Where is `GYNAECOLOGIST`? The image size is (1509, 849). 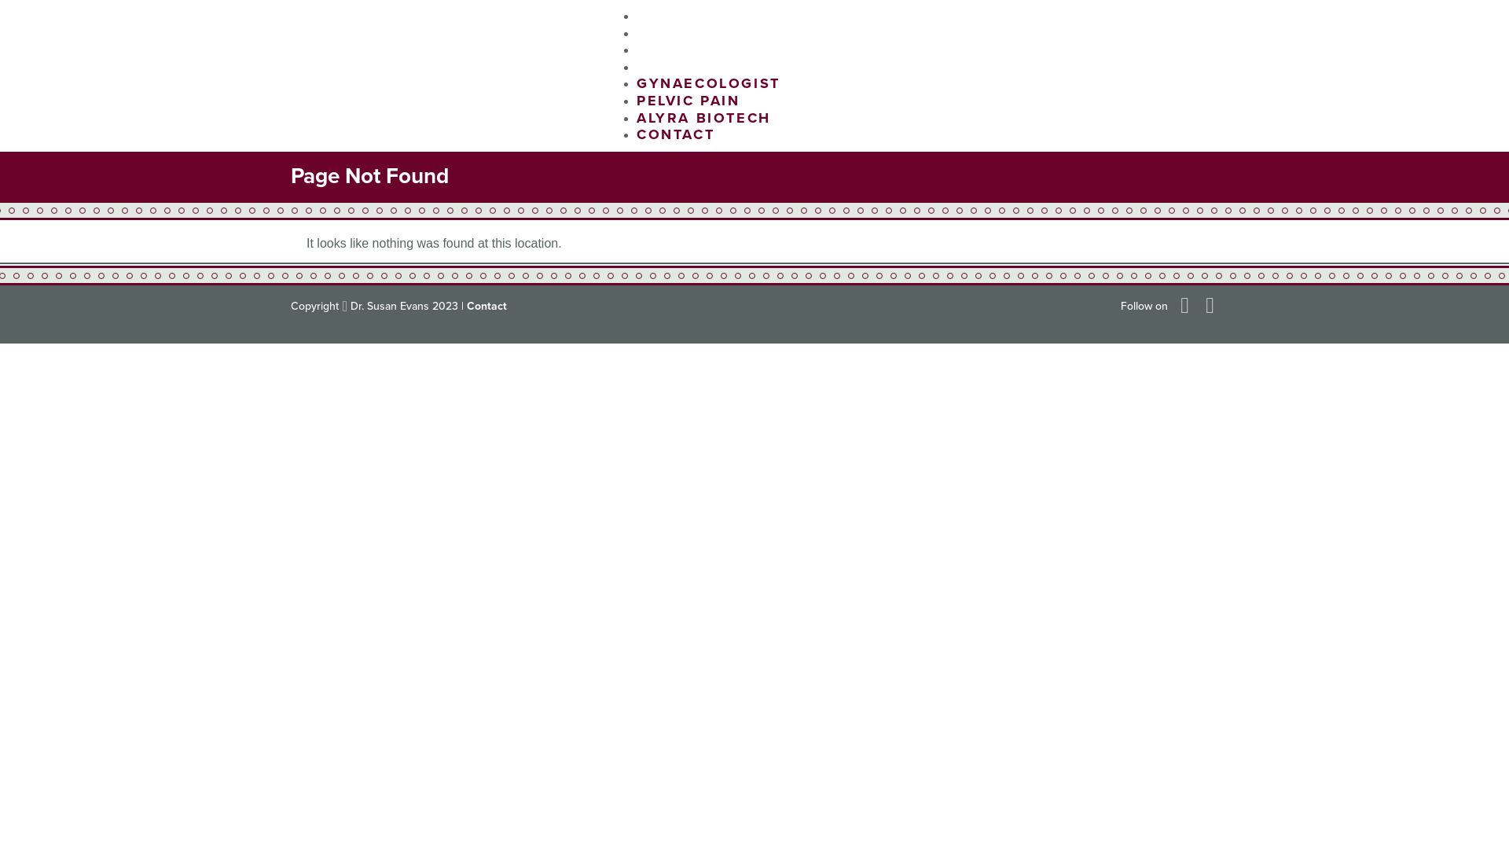
GYNAECOLOGIST is located at coordinates (709, 16).